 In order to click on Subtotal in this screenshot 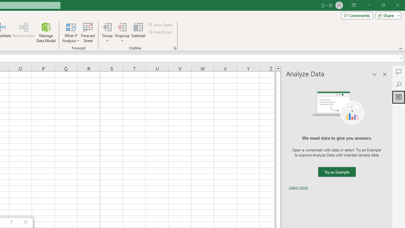, I will do `click(139, 32)`.